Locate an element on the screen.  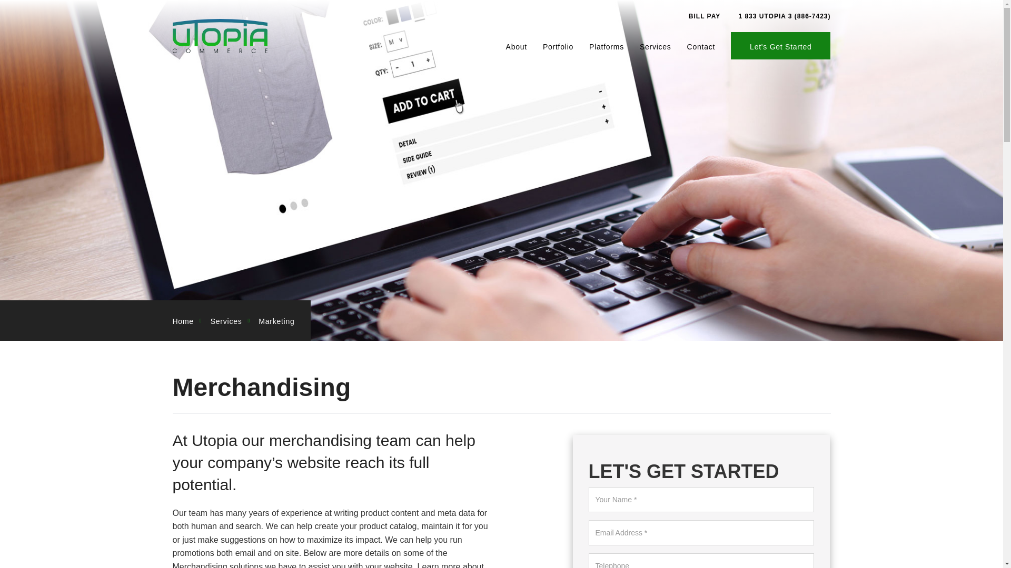
Services is located at coordinates (656, 45).